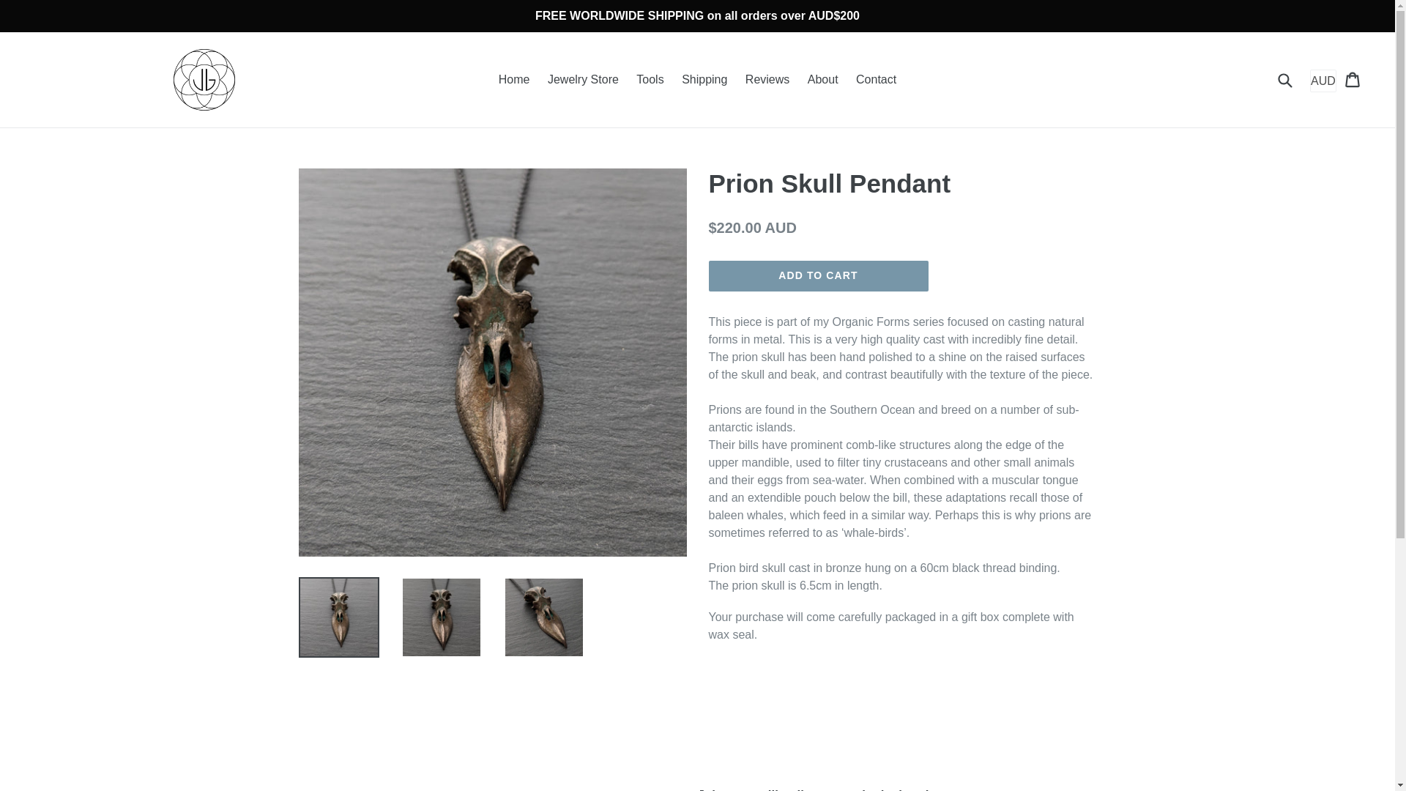 This screenshot has height=791, width=1406. What do you see at coordinates (876, 79) in the screenshot?
I see `Contact` at bounding box center [876, 79].